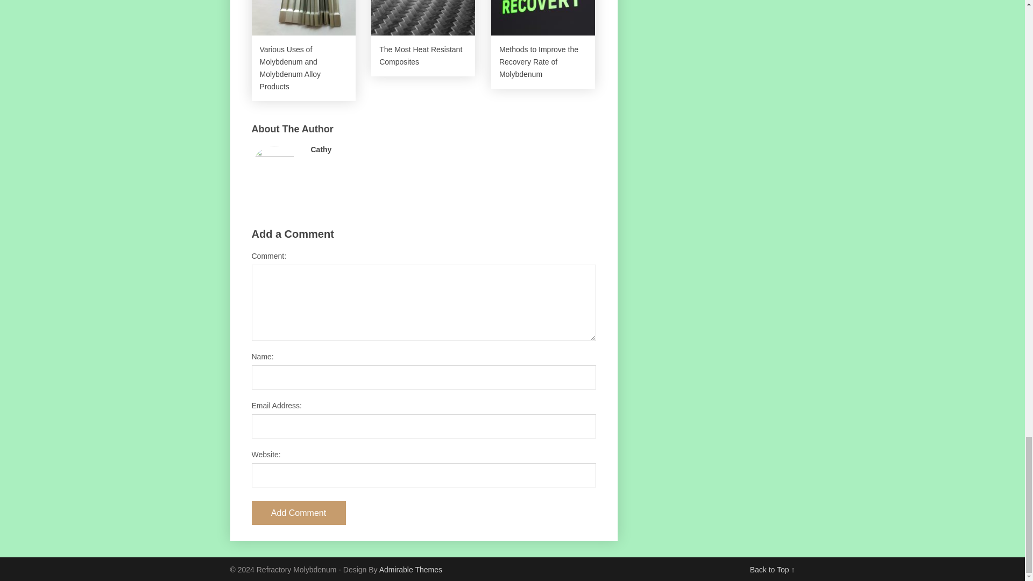 The width and height of the screenshot is (1033, 581). What do you see at coordinates (299, 513) in the screenshot?
I see `Add Comment` at bounding box center [299, 513].